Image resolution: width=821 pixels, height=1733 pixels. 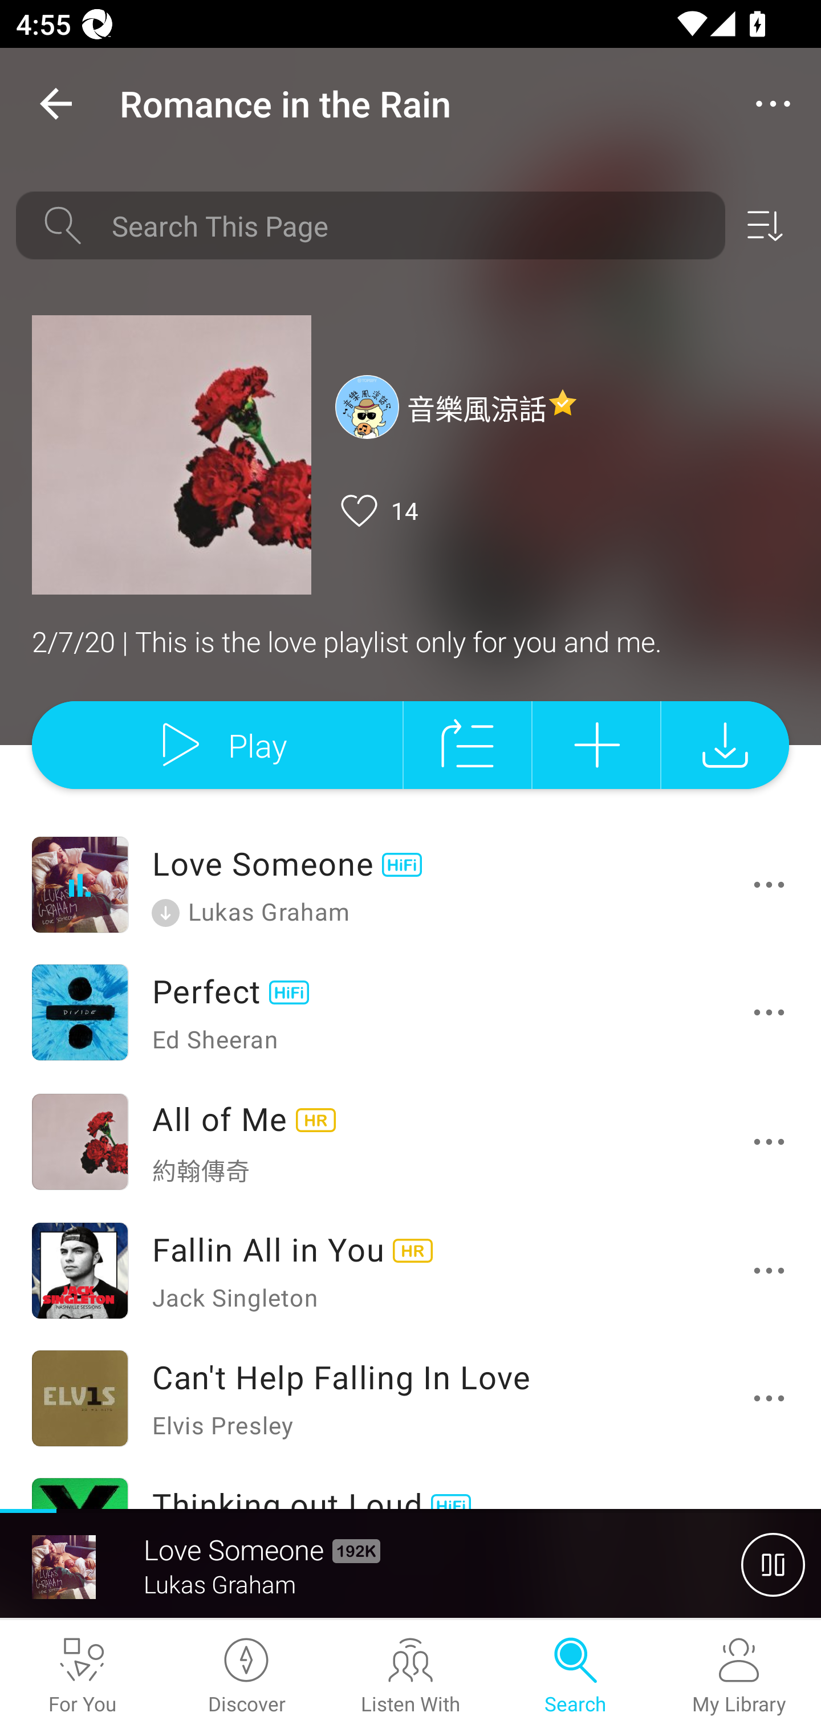 What do you see at coordinates (410, 1011) in the screenshot?
I see `Perfect Ed Sheeran 更多操作選項` at bounding box center [410, 1011].